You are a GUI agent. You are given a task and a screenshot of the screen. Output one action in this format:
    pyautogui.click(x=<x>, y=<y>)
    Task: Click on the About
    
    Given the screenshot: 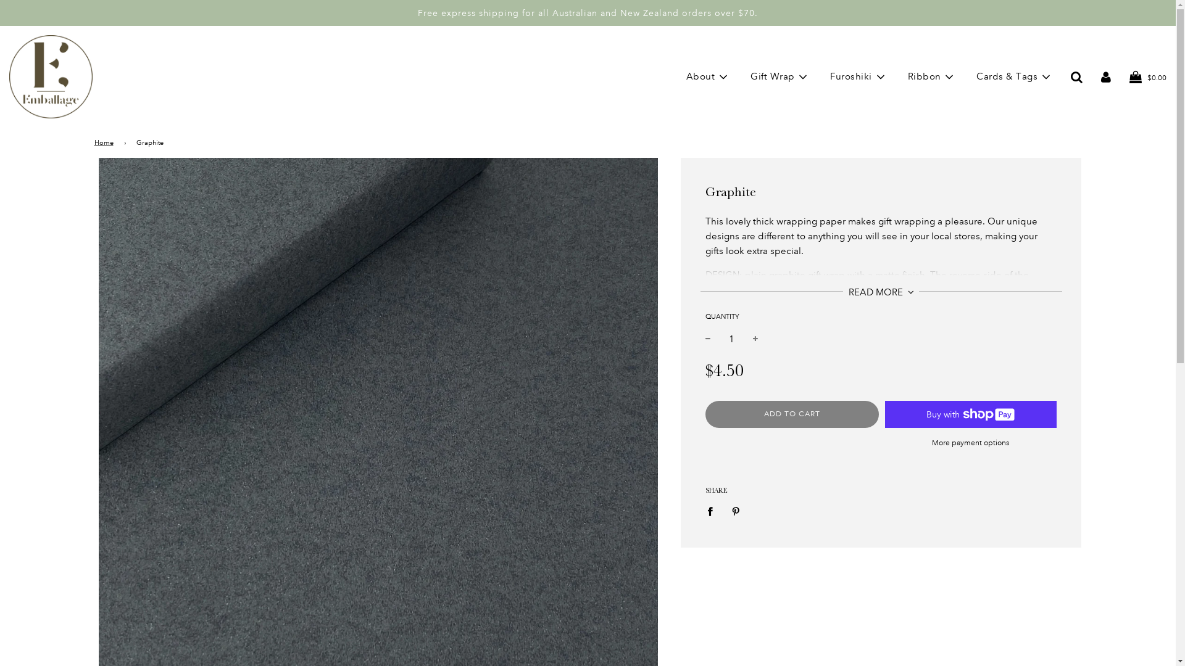 What is the action you would take?
    pyautogui.click(x=708, y=77)
    